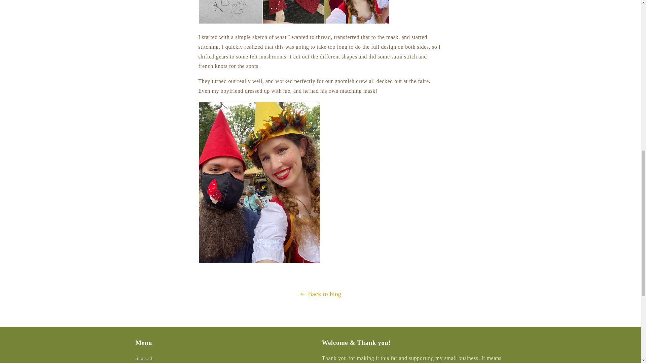 The width and height of the screenshot is (646, 363). I want to click on Shop all, so click(144, 359).